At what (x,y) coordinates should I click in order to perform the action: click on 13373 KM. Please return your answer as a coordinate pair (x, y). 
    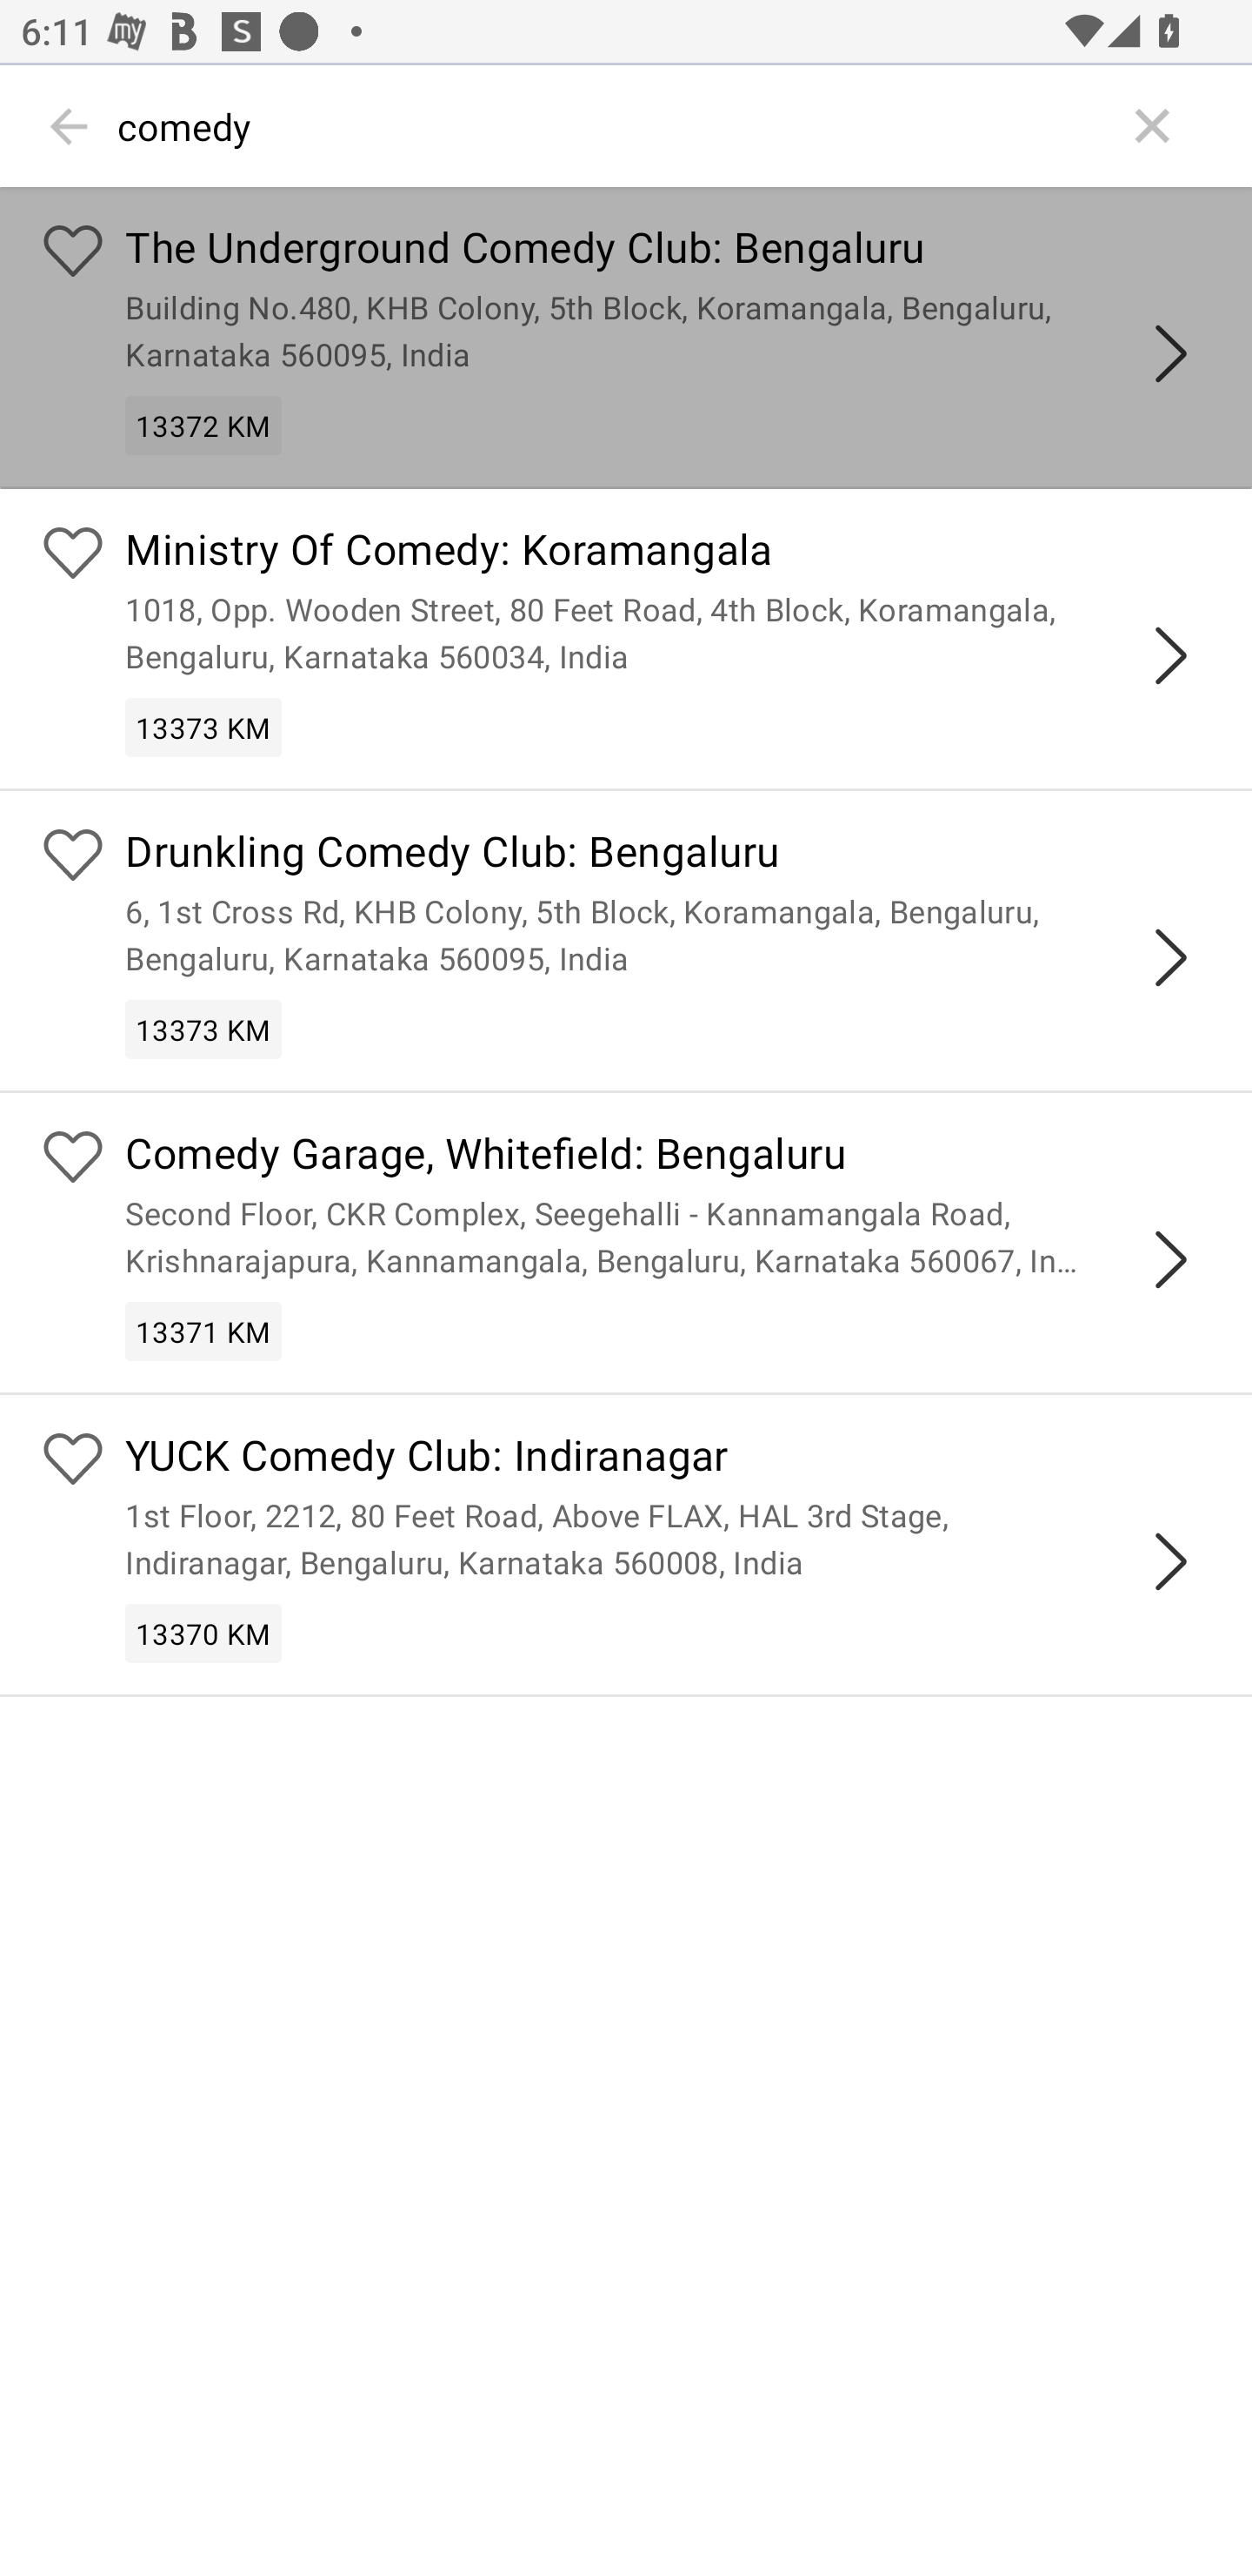
    Looking at the image, I should click on (203, 728).